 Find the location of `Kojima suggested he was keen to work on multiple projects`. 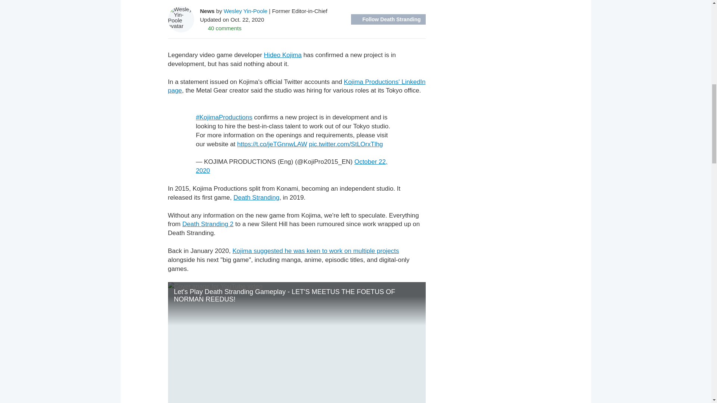

Kojima suggested he was keen to work on multiple projects is located at coordinates (315, 251).